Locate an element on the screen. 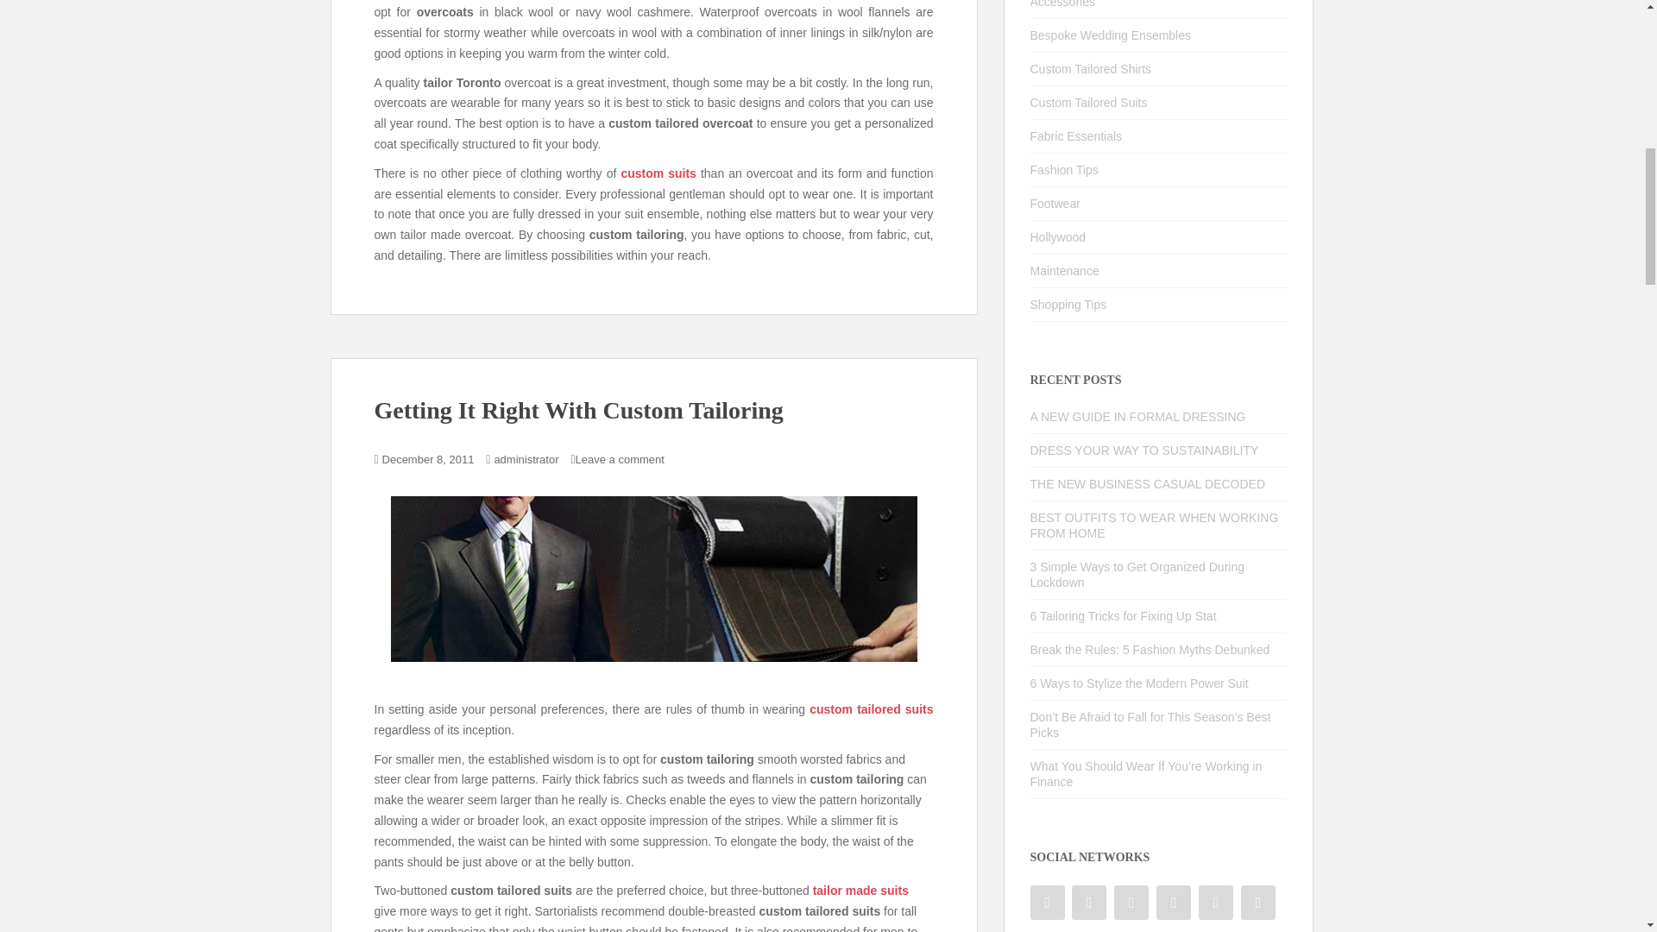 This screenshot has height=932, width=1657. custom tailored suits is located at coordinates (871, 709).